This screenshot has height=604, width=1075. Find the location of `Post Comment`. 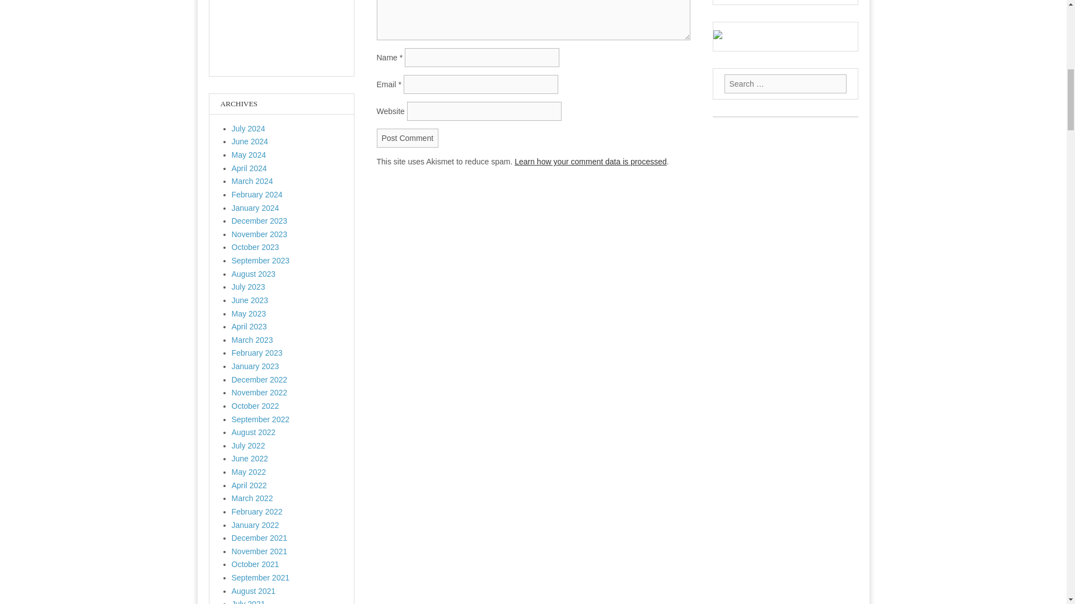

Post Comment is located at coordinates (408, 138).